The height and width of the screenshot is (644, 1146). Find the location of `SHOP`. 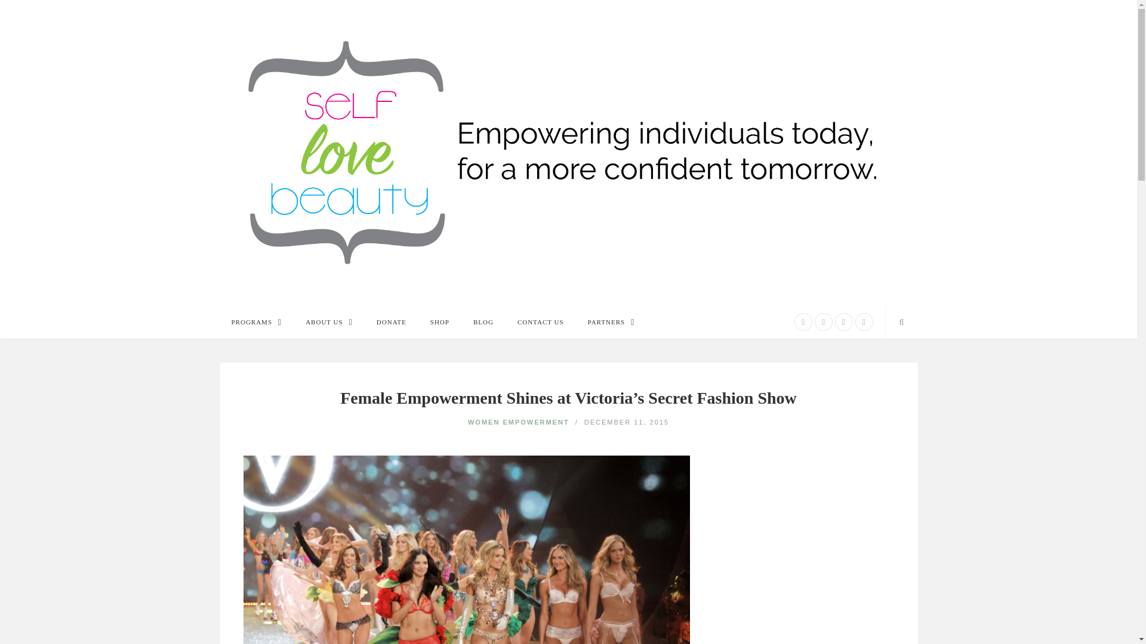

SHOP is located at coordinates (439, 322).